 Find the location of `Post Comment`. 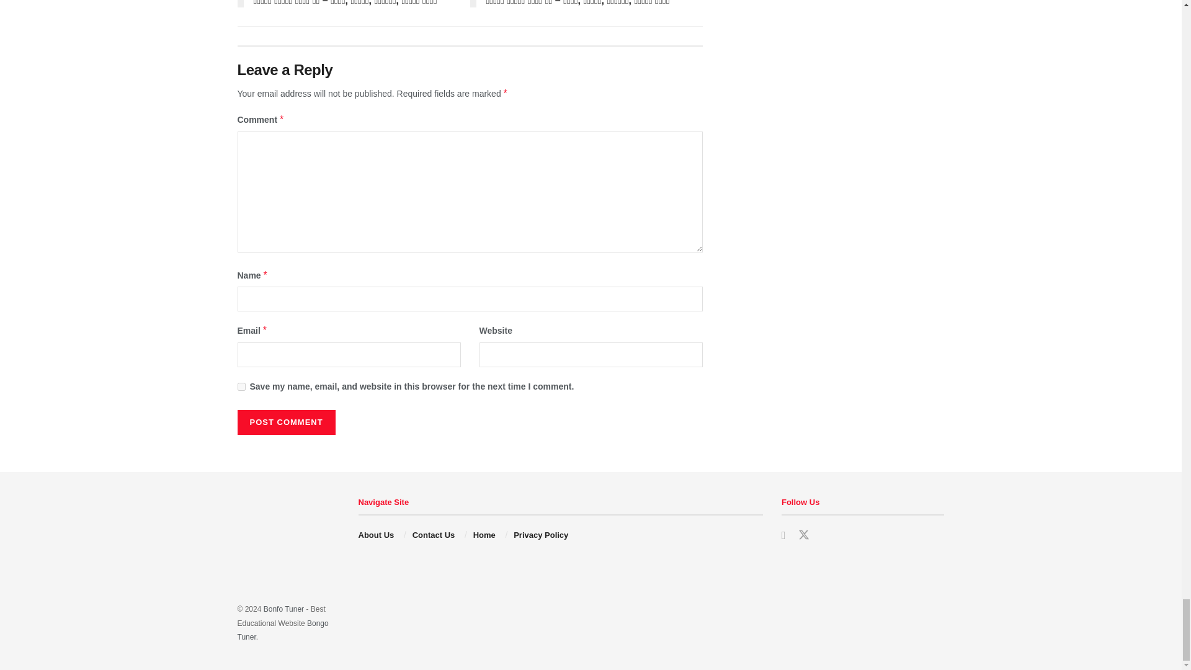

Post Comment is located at coordinates (285, 422).